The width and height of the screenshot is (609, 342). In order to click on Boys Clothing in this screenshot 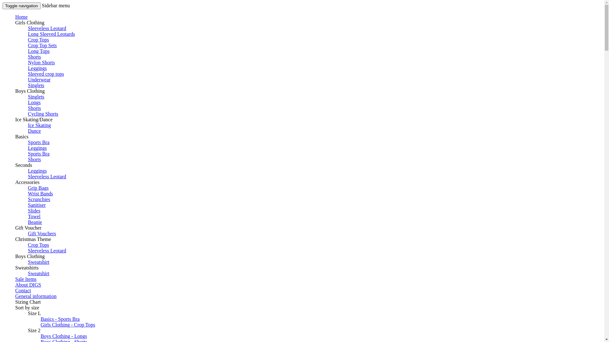, I will do `click(30, 91)`.